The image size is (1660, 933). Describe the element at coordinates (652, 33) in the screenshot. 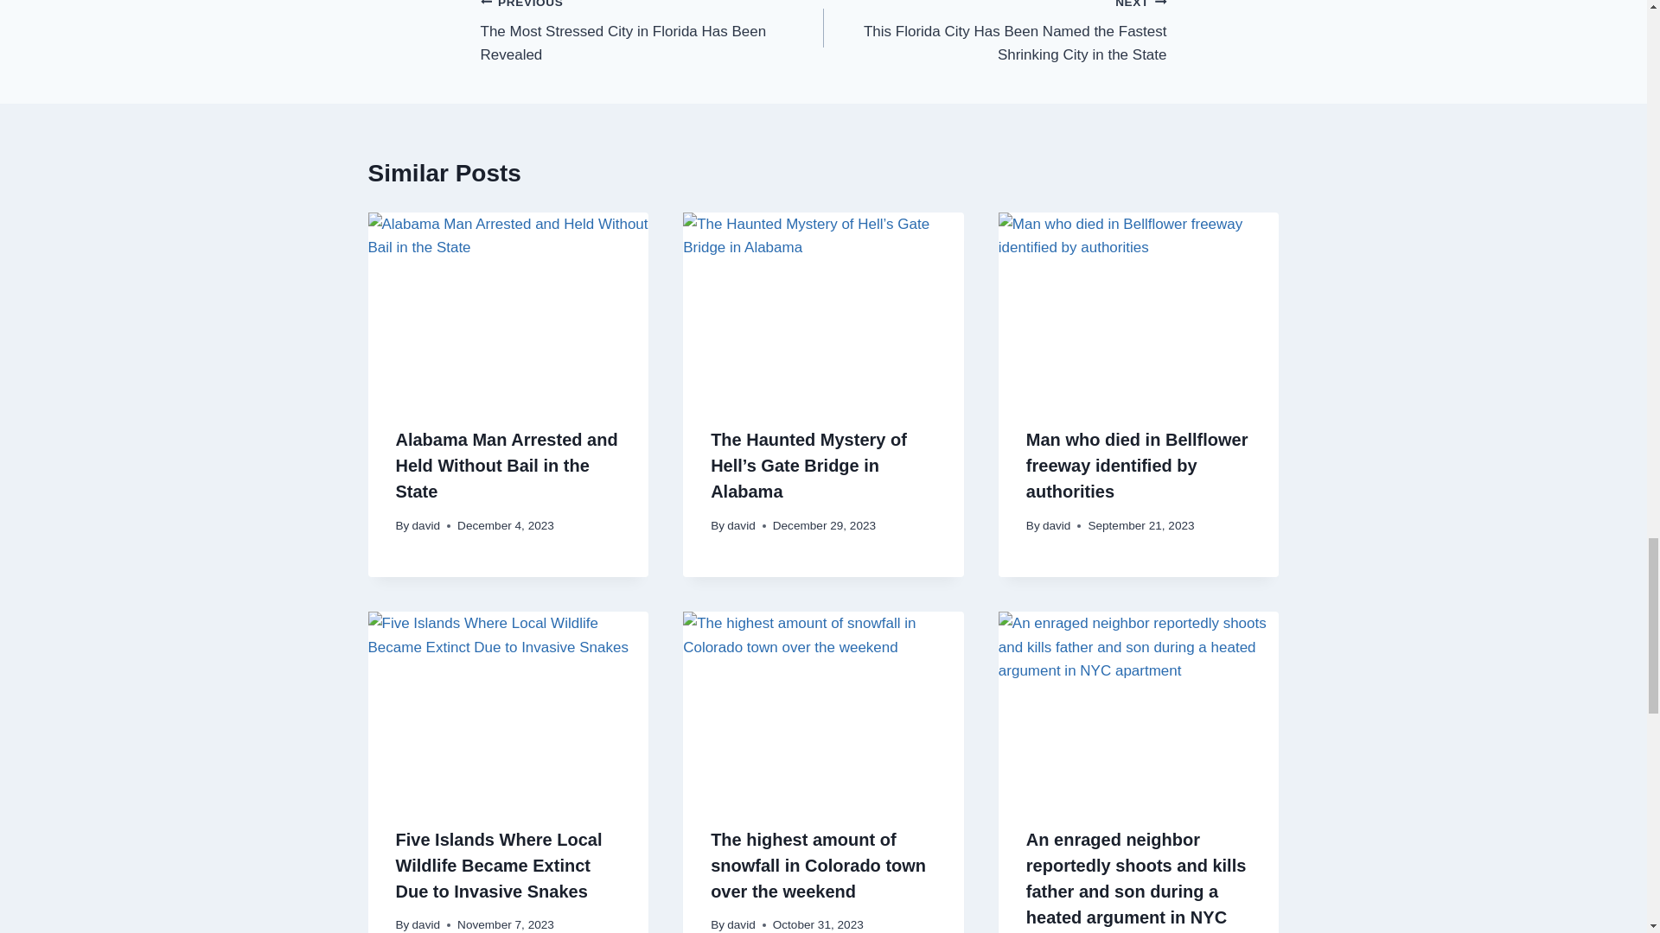

I see `Man who died in Bellflower freeway identified by authorities` at that location.